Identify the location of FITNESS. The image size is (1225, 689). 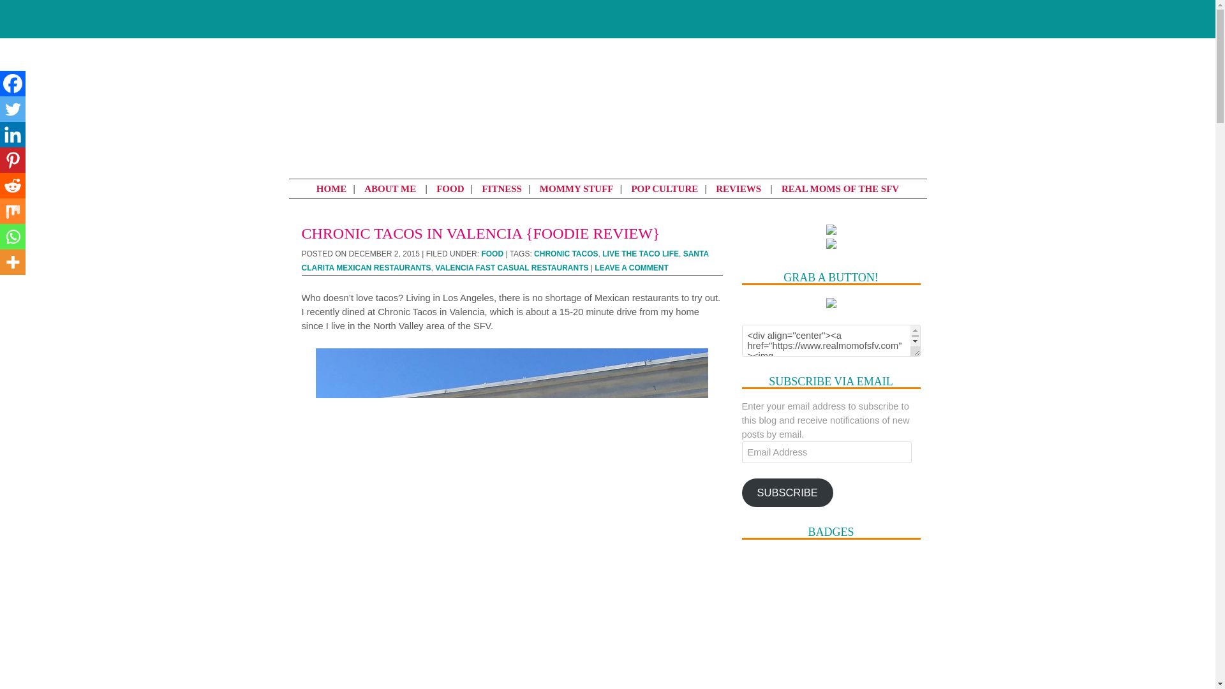
(501, 189).